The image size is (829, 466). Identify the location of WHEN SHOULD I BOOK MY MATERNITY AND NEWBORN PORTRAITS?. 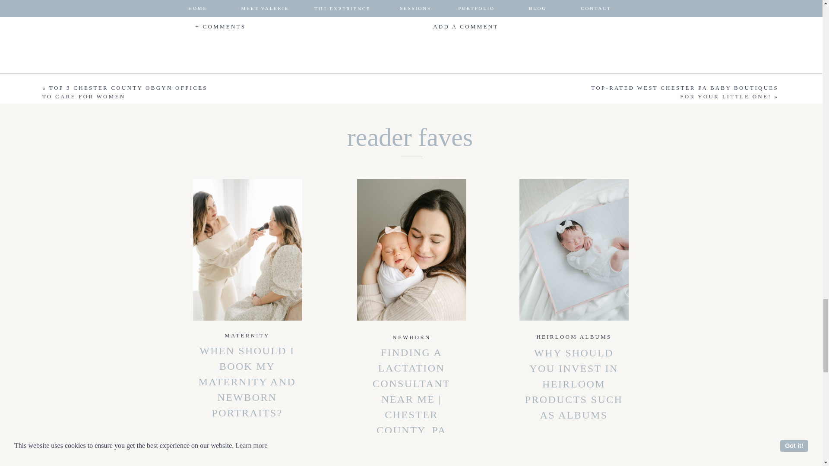
(247, 381).